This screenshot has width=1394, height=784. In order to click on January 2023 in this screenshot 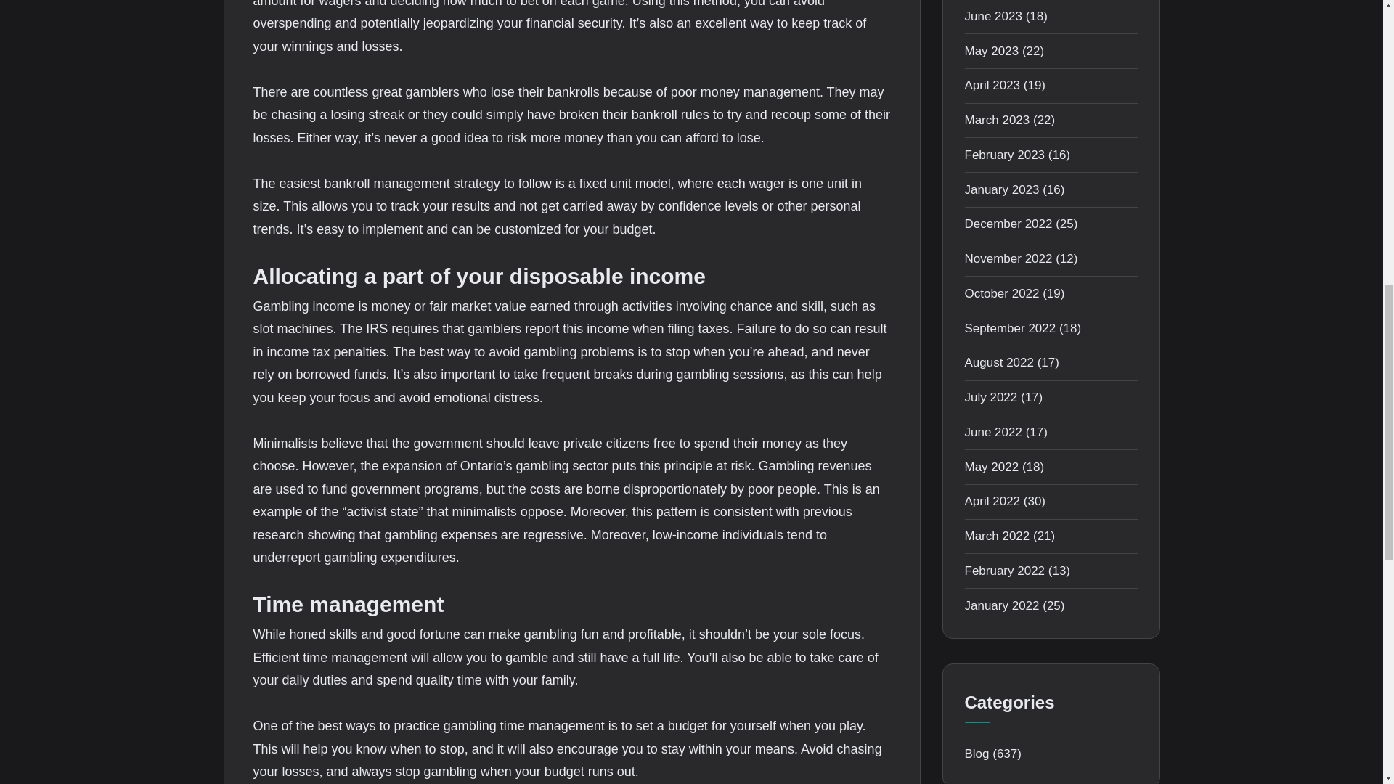, I will do `click(1001, 189)`.